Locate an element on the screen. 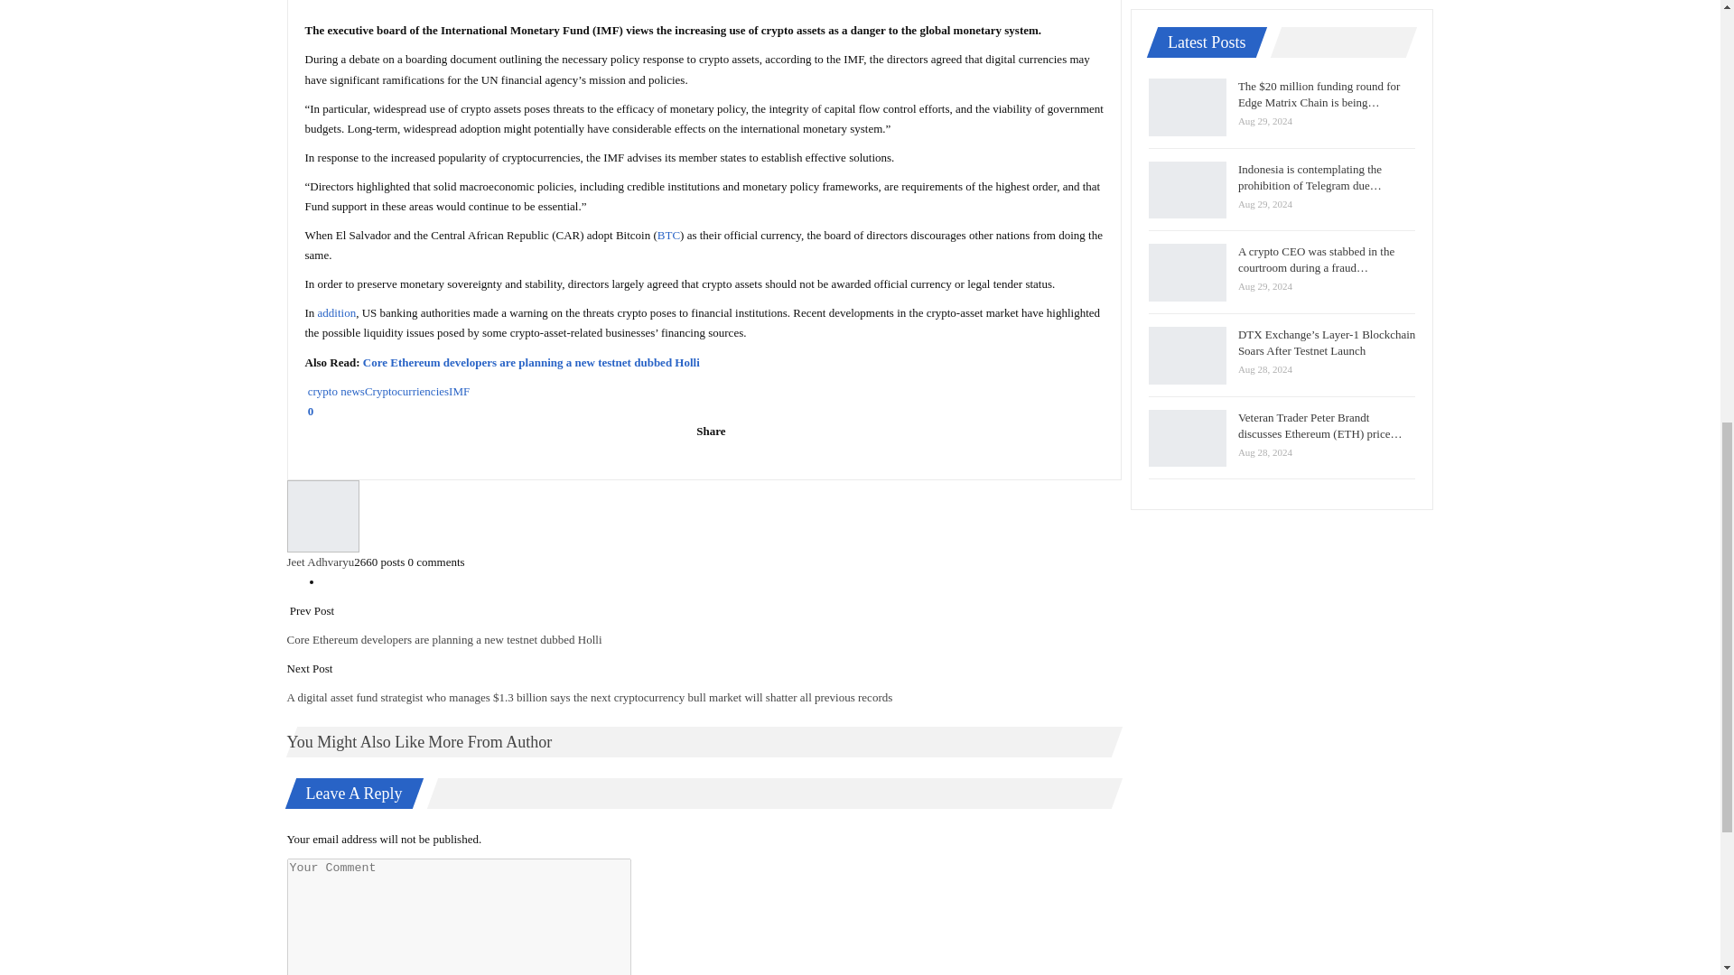 The width and height of the screenshot is (1734, 975). addition is located at coordinates (337, 312).